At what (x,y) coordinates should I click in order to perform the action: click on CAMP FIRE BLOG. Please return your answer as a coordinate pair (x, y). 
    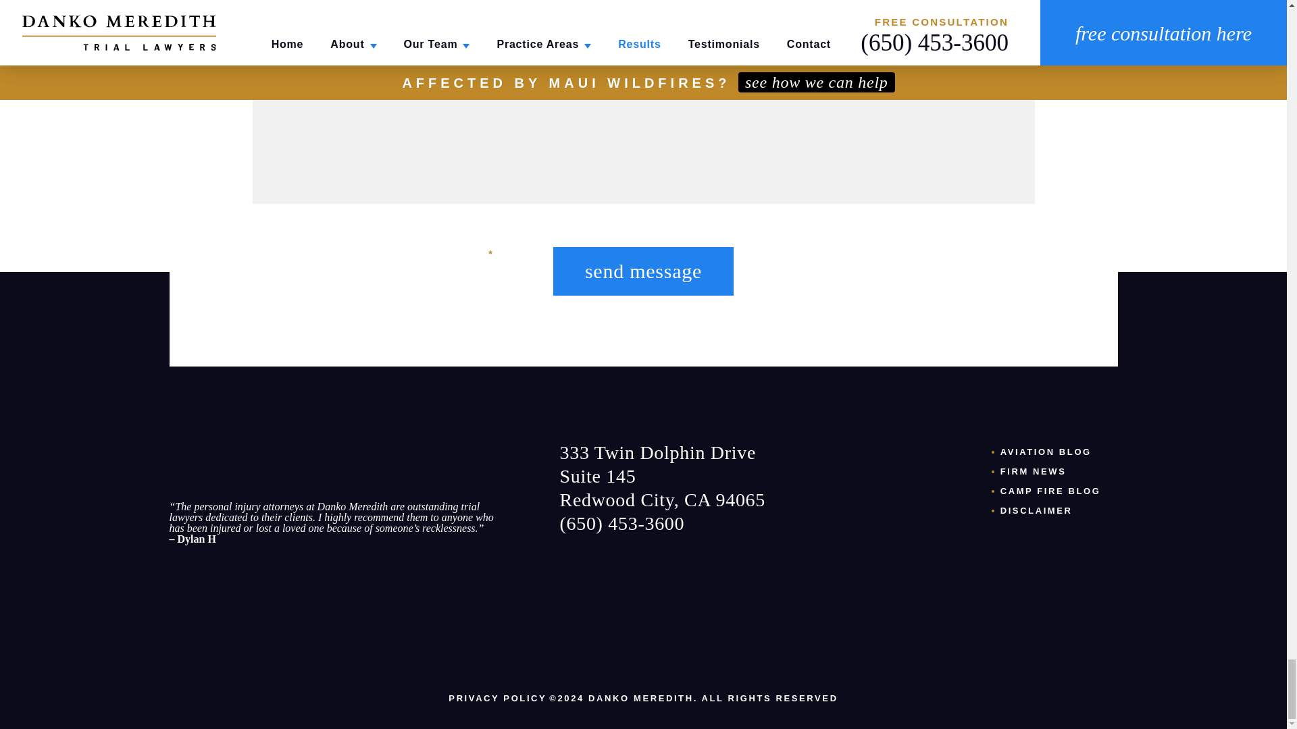
    Looking at the image, I should click on (1050, 491).